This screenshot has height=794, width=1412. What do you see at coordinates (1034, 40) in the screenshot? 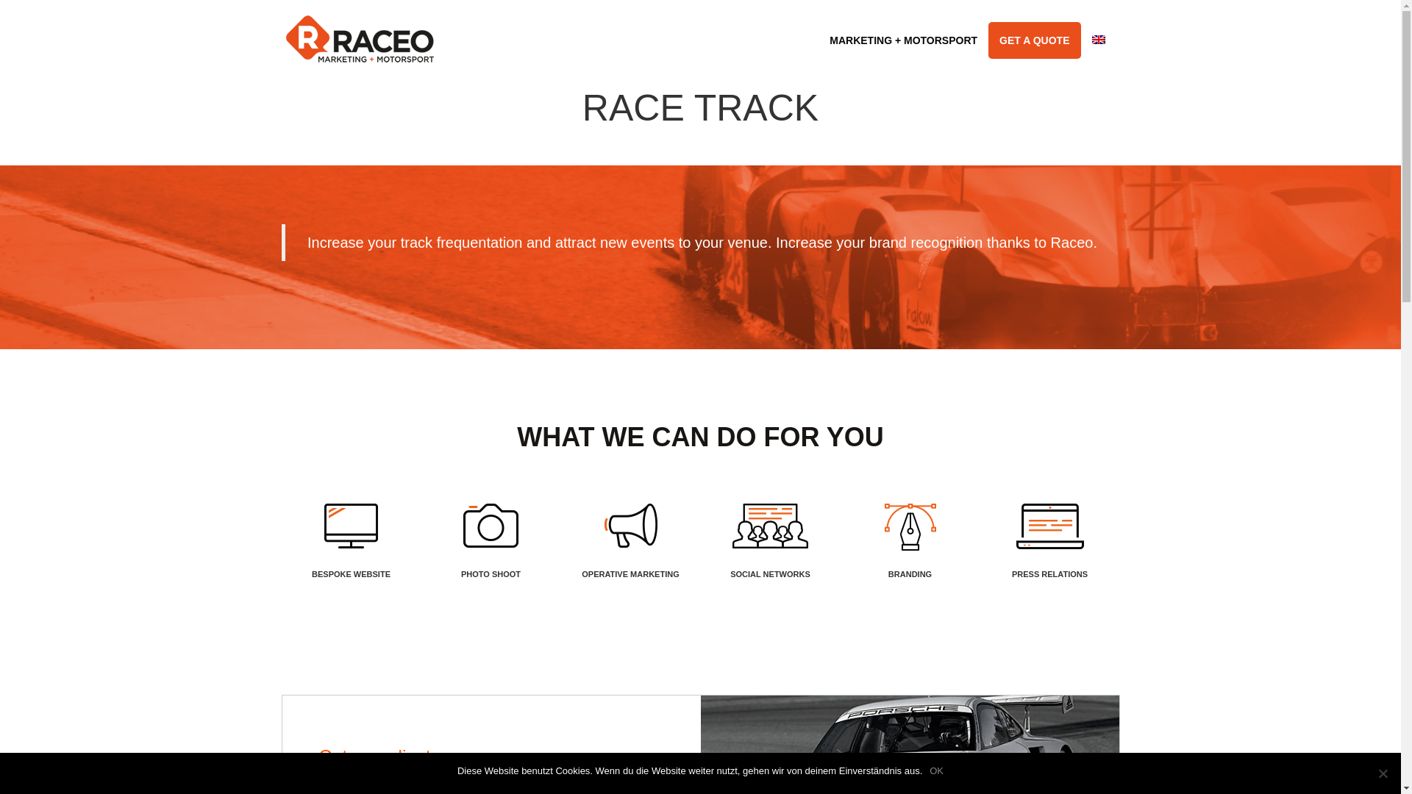
I see `GET A QUOTE` at bounding box center [1034, 40].